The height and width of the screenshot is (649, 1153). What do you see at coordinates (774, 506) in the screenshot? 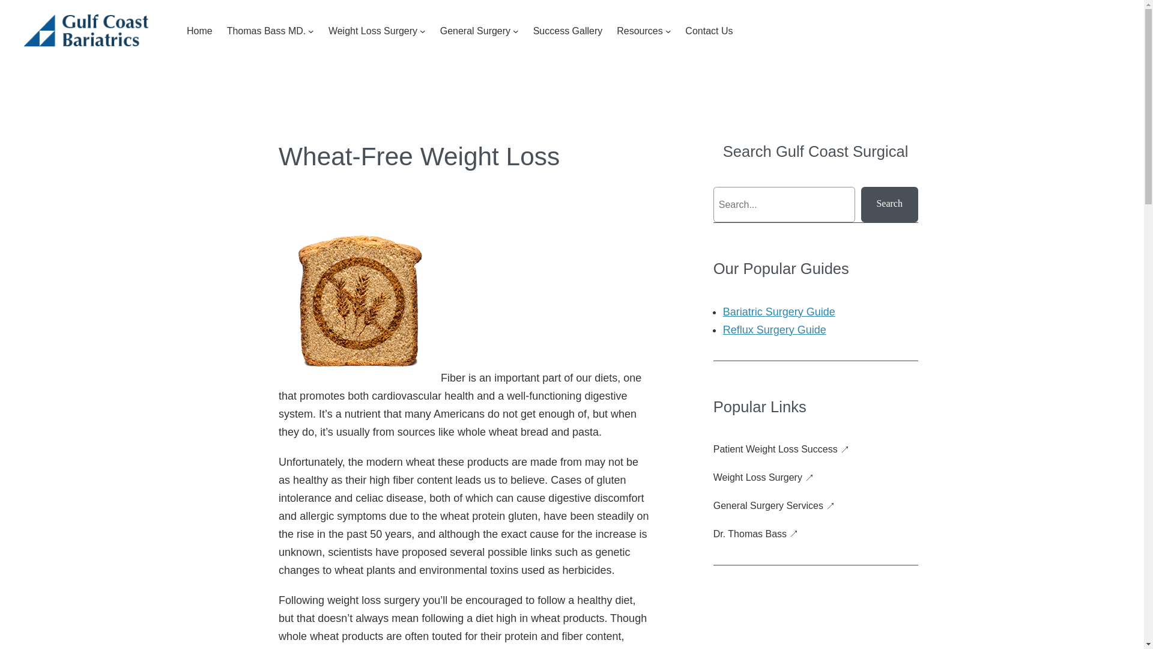
I see `General Surgery Services` at bounding box center [774, 506].